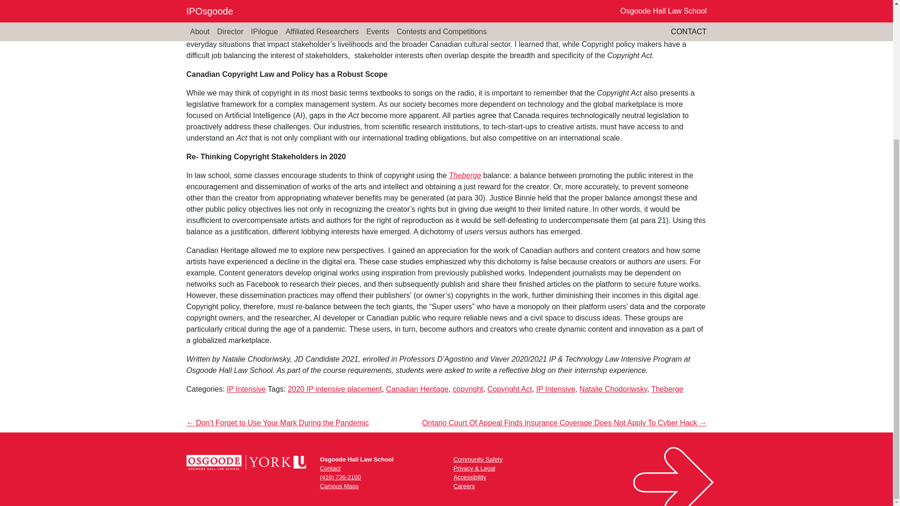 The image size is (900, 506). I want to click on Campus Maps, so click(338, 486).